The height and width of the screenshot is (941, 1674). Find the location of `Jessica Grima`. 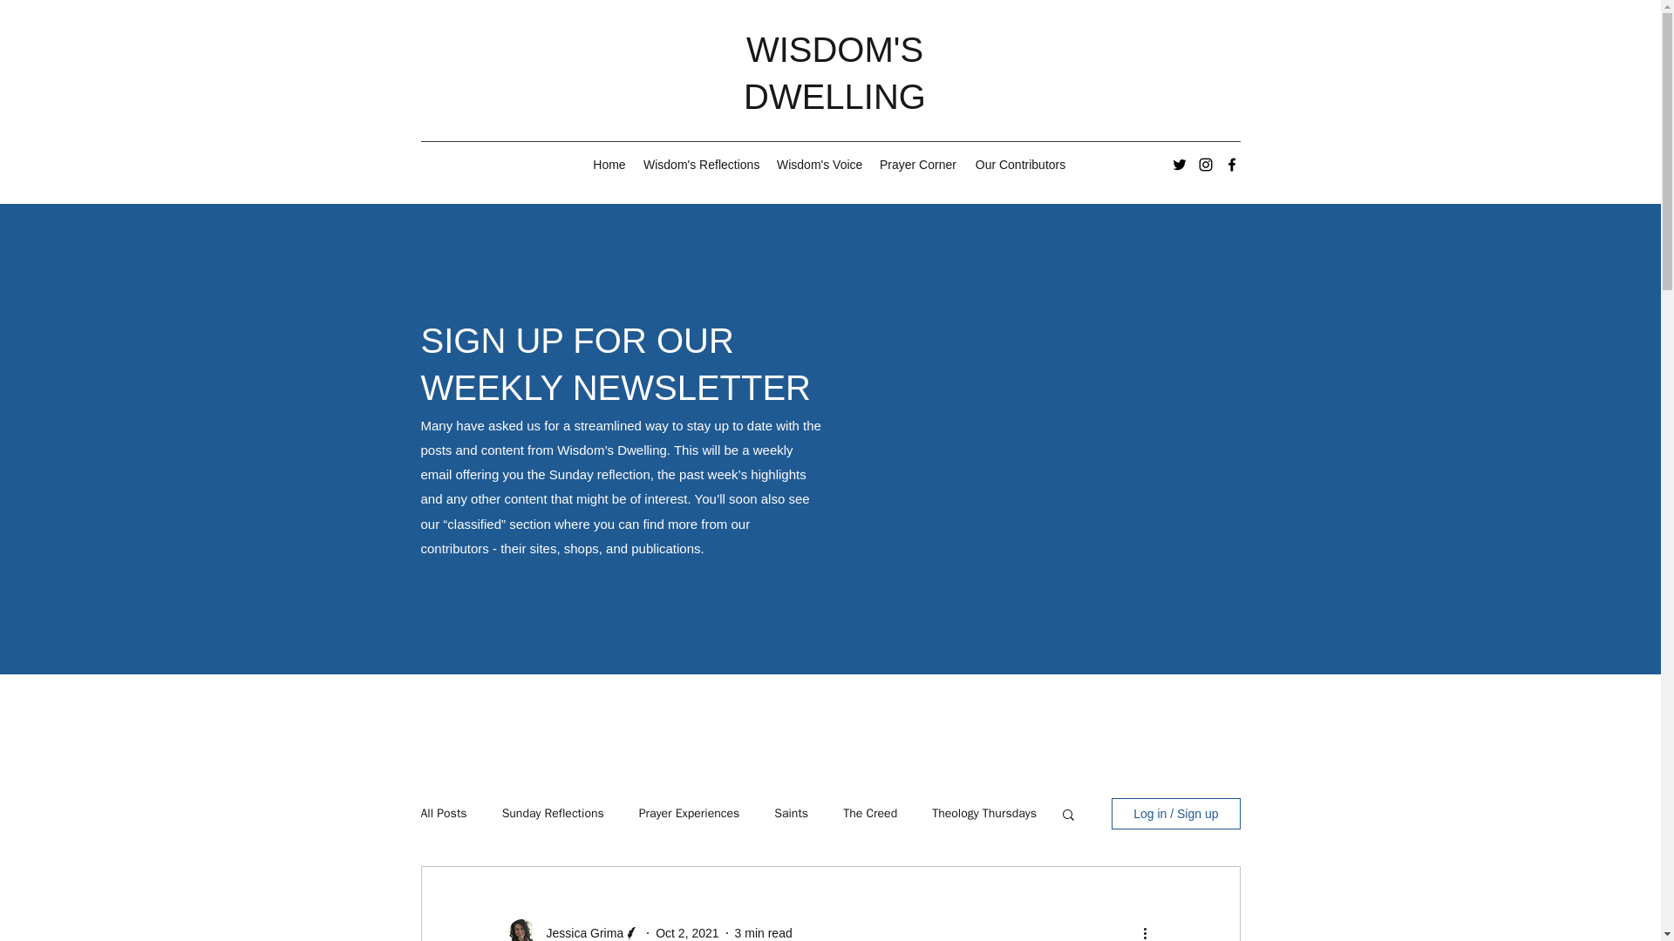

Jessica Grima is located at coordinates (579, 932).